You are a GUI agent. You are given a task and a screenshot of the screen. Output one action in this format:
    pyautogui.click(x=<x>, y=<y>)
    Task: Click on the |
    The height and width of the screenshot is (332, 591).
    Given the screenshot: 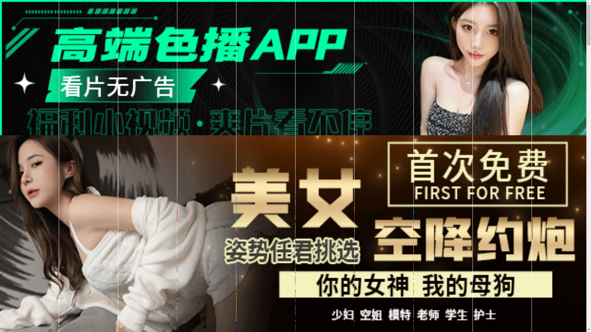 What is the action you would take?
    pyautogui.click(x=271, y=191)
    